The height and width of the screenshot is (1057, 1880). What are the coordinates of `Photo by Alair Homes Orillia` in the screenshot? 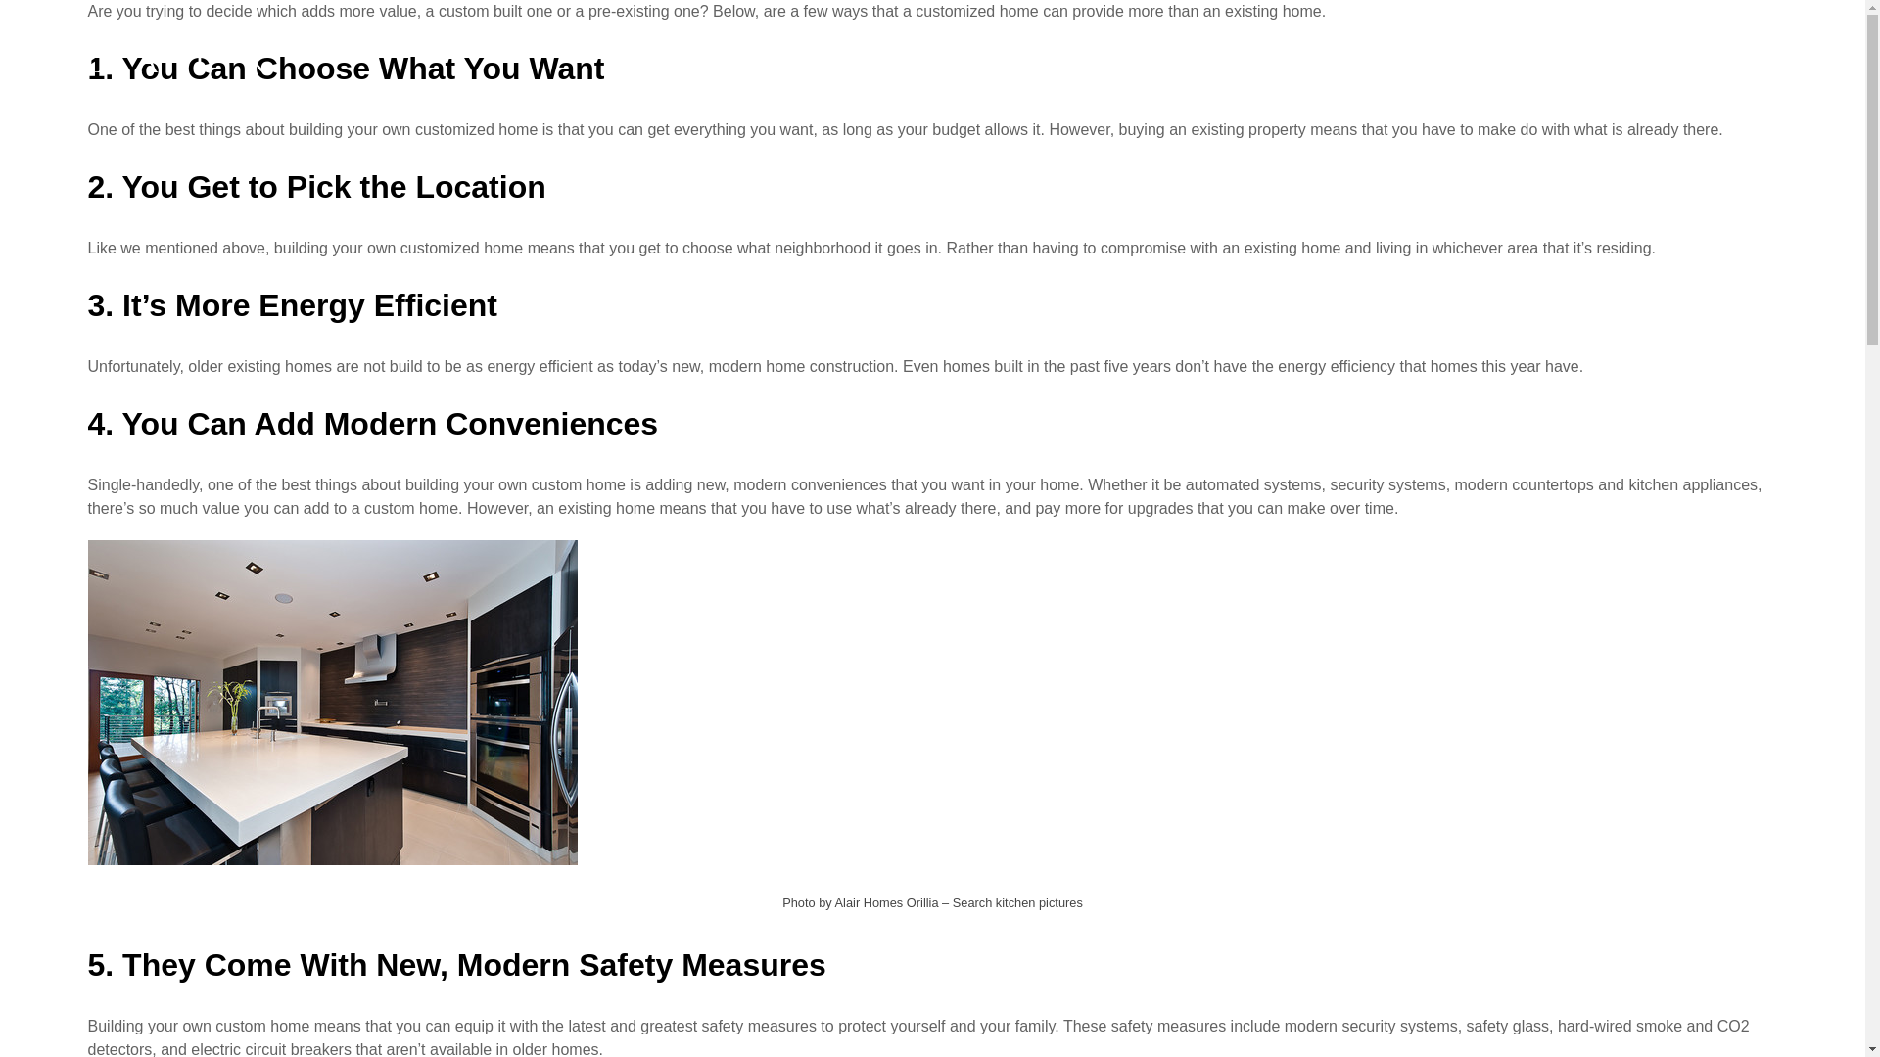 It's located at (860, 902).